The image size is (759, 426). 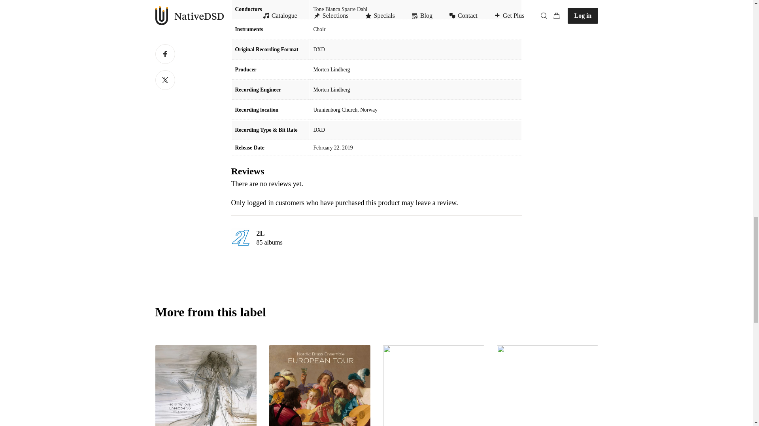 I want to click on Appassionata, so click(x=547, y=385).